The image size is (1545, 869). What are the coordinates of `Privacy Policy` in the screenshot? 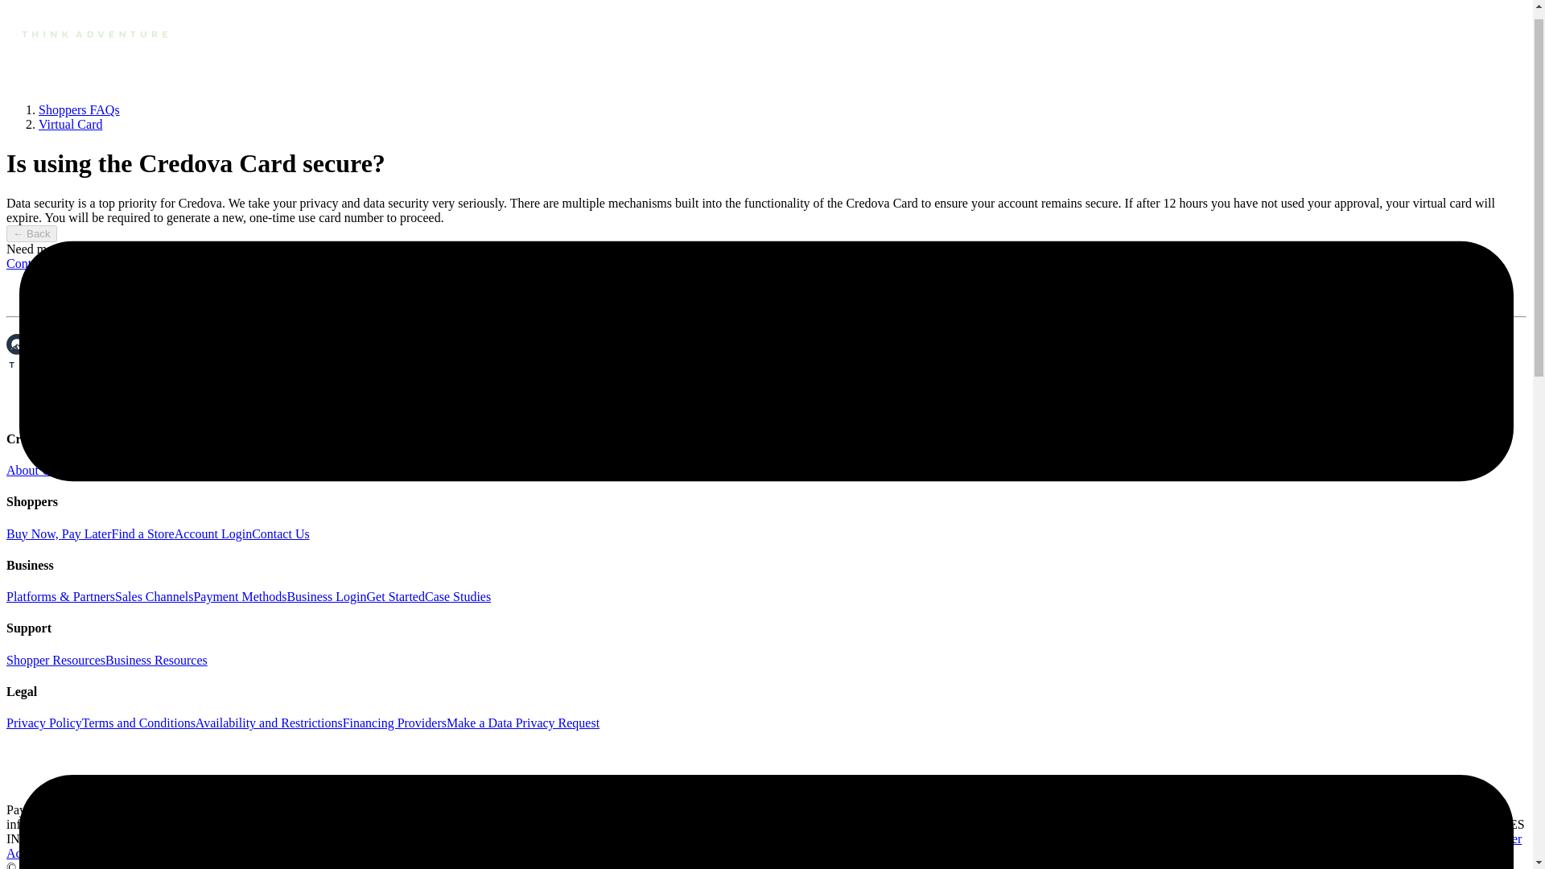 It's located at (43, 723).